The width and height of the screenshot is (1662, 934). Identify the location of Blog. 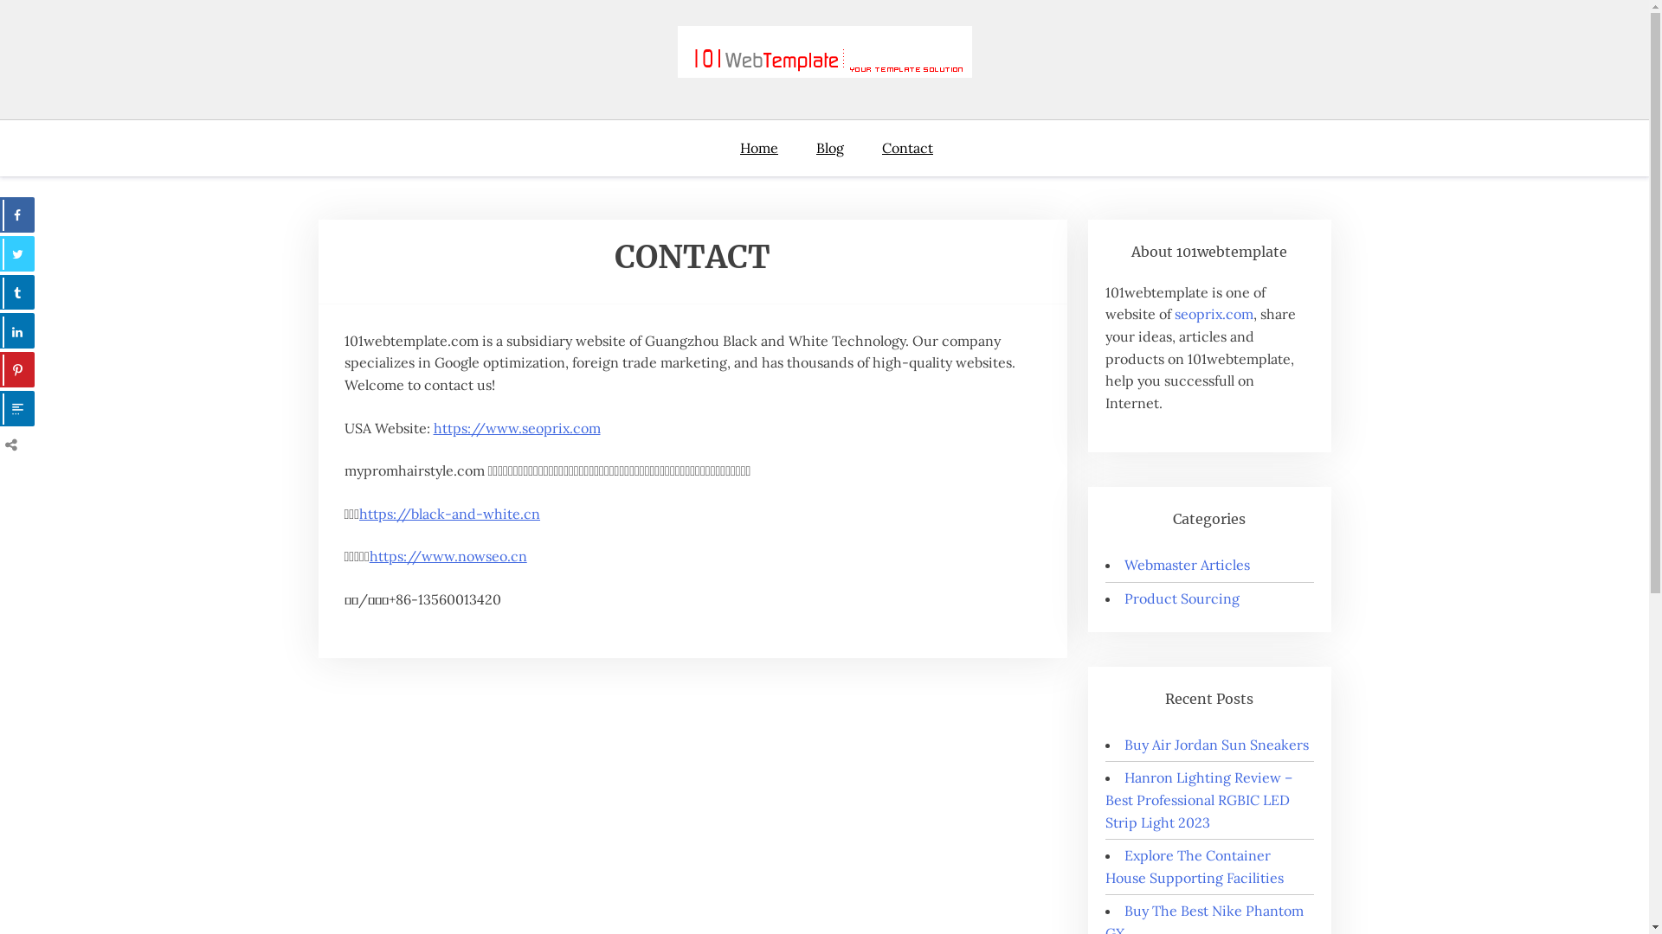
(829, 149).